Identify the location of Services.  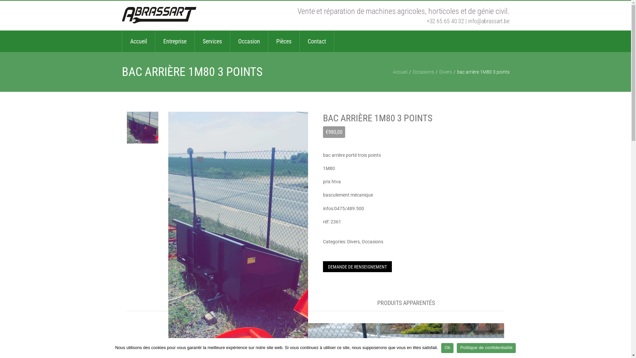
(212, 41).